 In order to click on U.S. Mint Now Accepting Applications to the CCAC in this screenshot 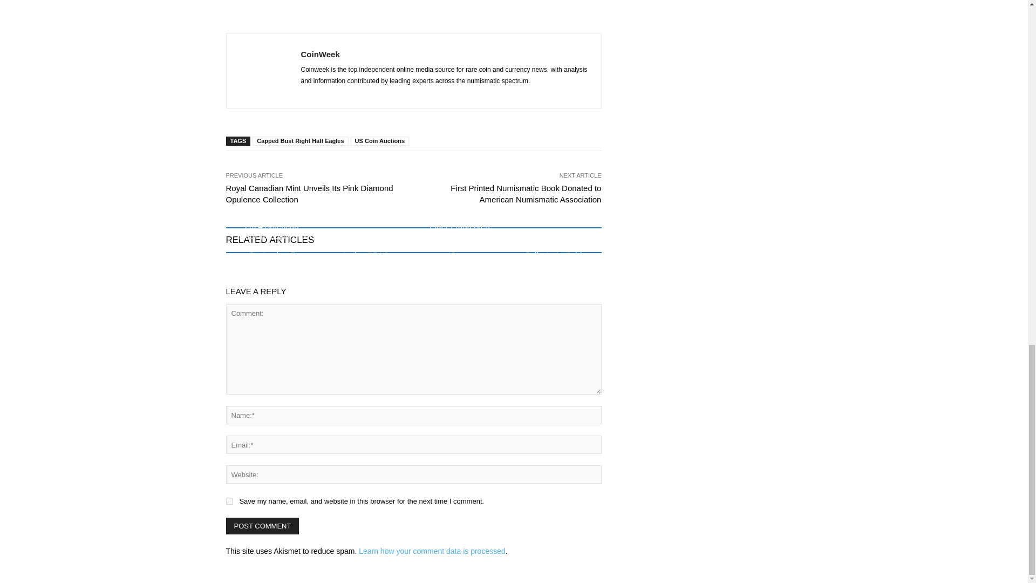, I will do `click(366, 245)`.